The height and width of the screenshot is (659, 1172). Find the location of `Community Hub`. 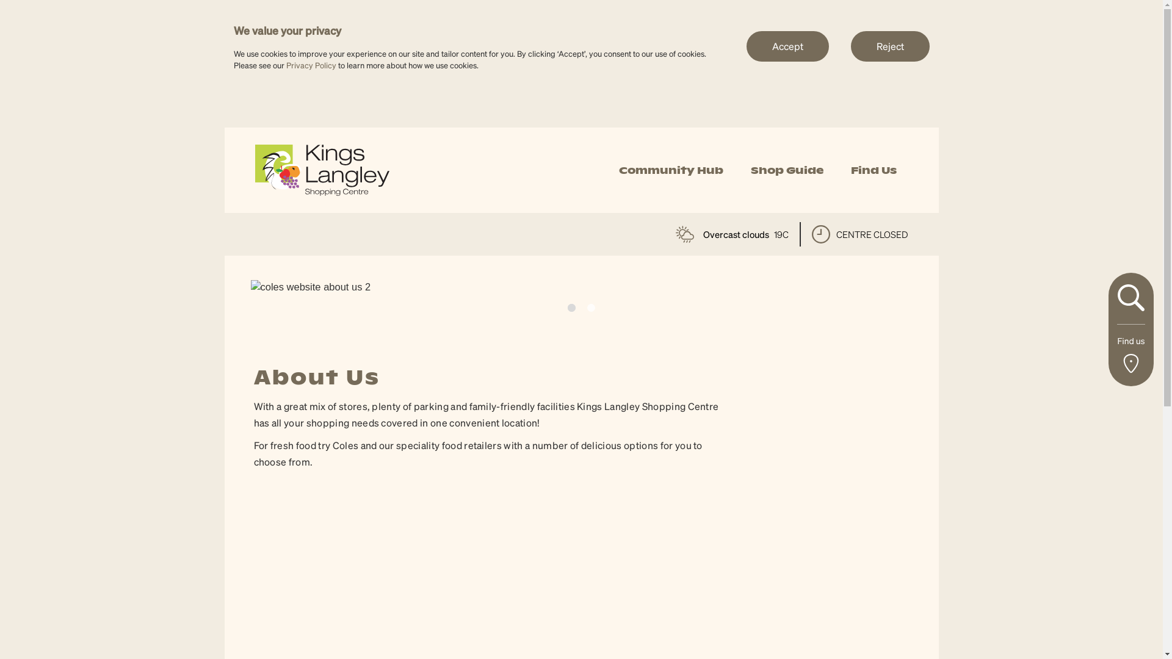

Community Hub is located at coordinates (671, 171).